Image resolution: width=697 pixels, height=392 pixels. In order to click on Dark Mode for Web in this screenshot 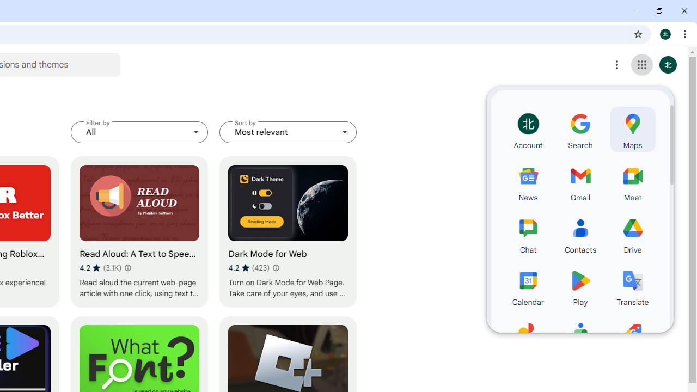, I will do `click(288, 232)`.